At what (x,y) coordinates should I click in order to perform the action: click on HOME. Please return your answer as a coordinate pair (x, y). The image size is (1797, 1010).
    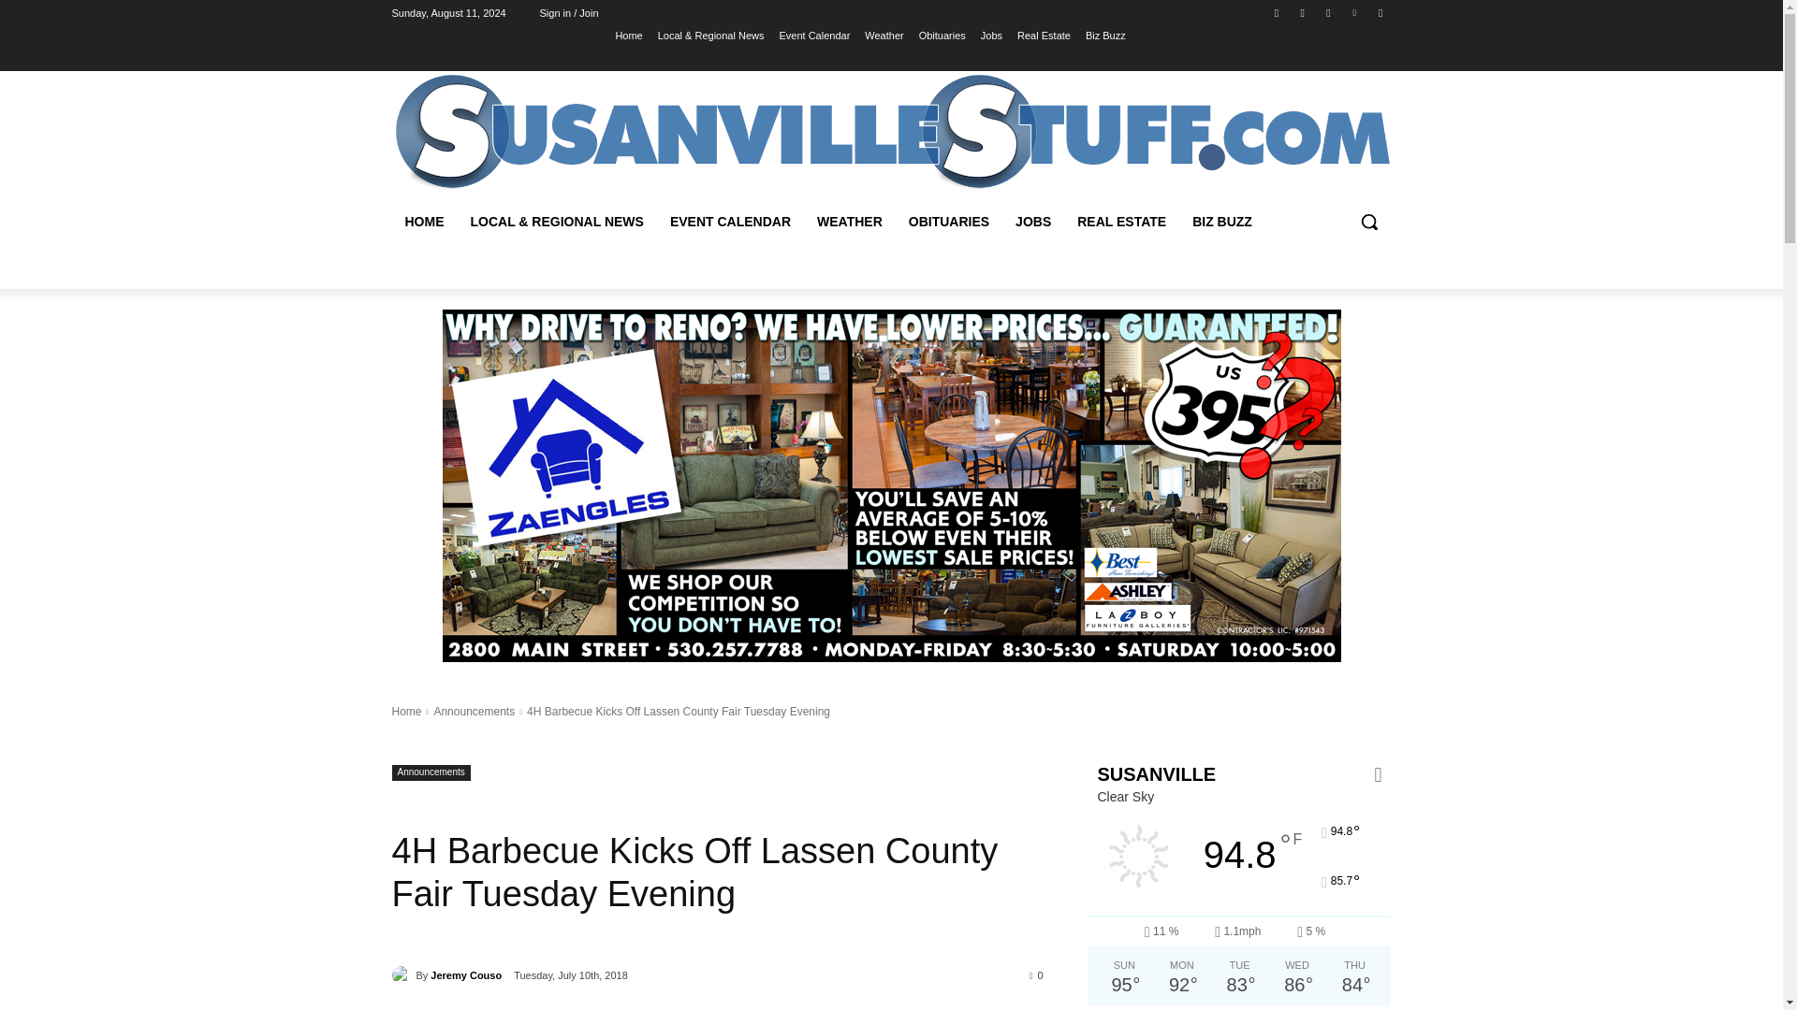
    Looking at the image, I should click on (423, 221).